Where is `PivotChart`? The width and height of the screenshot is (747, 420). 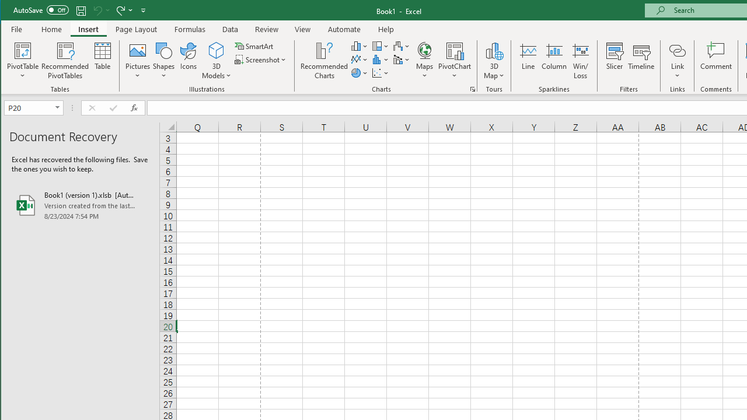
PivotChart is located at coordinates (455, 50).